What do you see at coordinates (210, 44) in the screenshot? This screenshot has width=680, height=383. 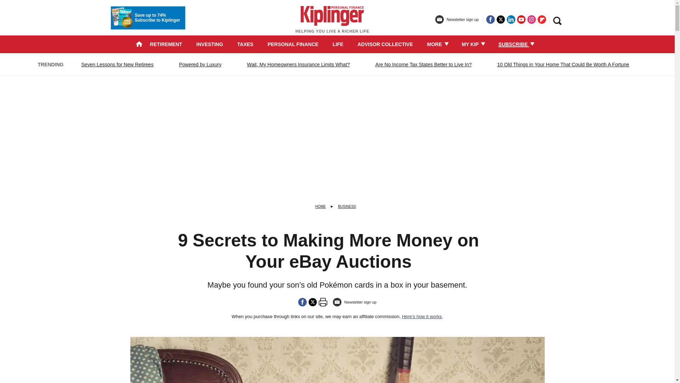 I see `INVESTING` at bounding box center [210, 44].